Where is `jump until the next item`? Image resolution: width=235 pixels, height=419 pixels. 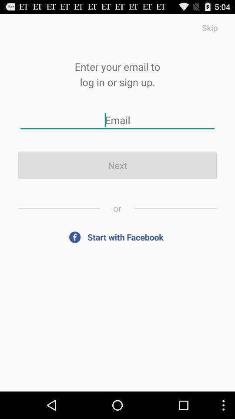
jump until the next item is located at coordinates (117, 165).